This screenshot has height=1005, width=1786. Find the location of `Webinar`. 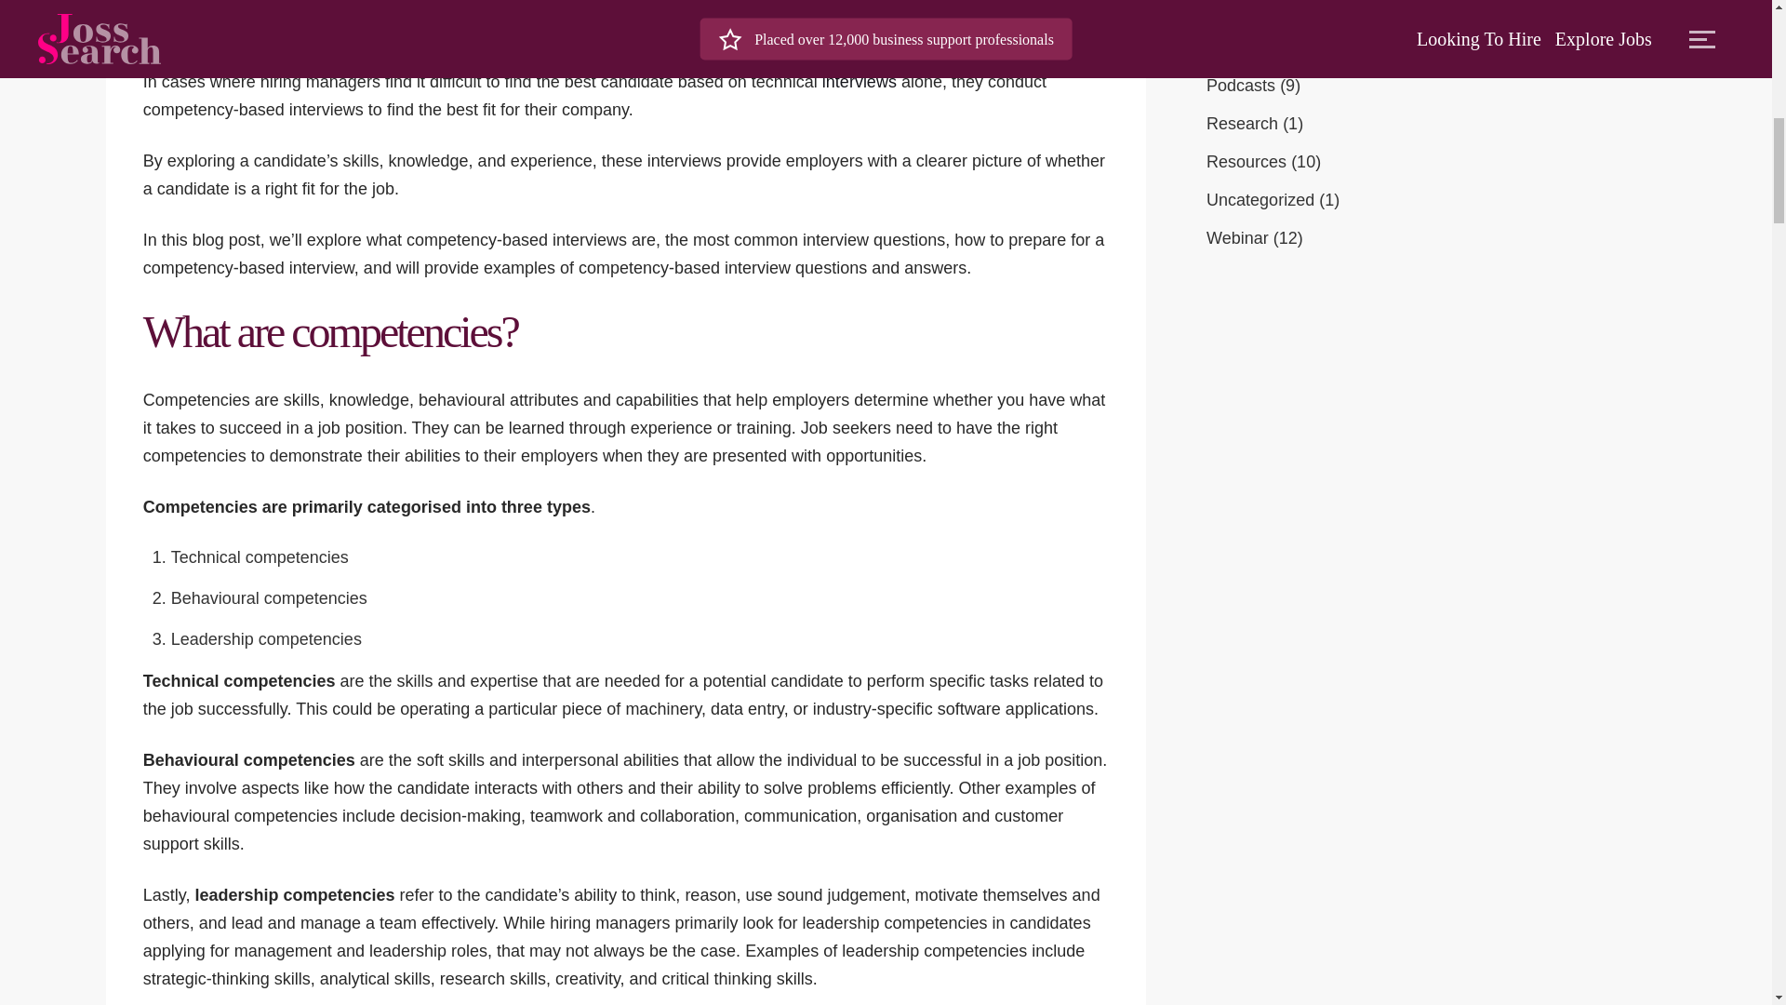

Webinar is located at coordinates (1237, 238).